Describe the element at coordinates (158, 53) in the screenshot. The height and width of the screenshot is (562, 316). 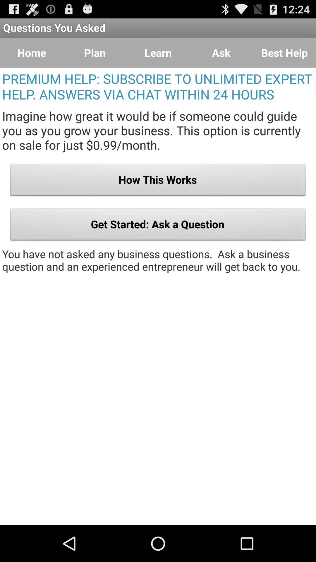
I see `turn off the app below questions you asked icon` at that location.